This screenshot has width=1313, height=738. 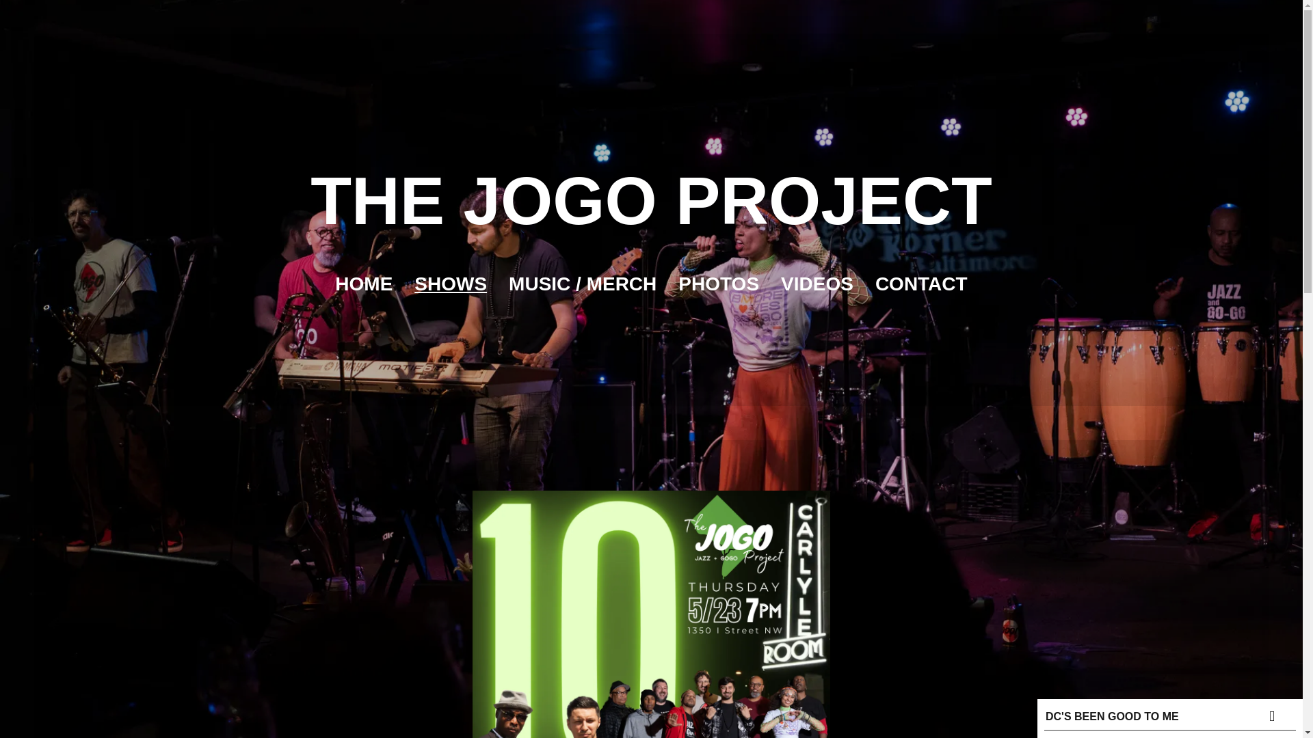 What do you see at coordinates (718, 284) in the screenshot?
I see `PHOTOS` at bounding box center [718, 284].